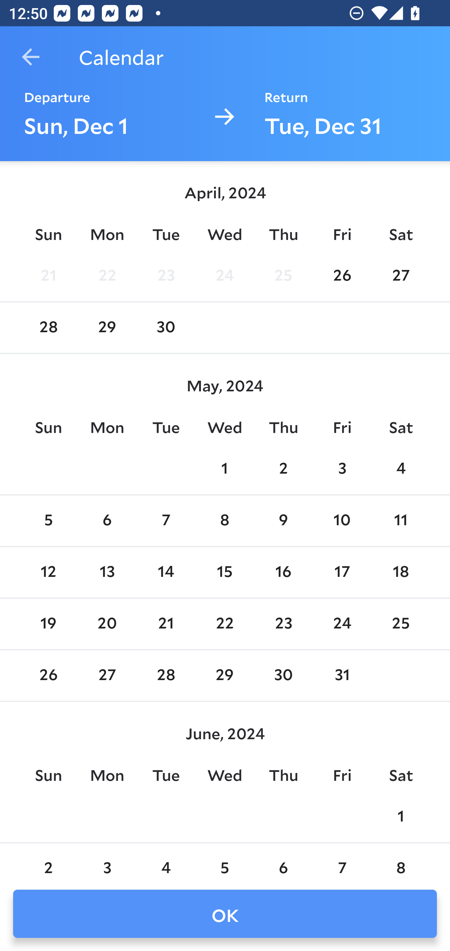 The image size is (450, 951). What do you see at coordinates (48, 276) in the screenshot?
I see `21` at bounding box center [48, 276].